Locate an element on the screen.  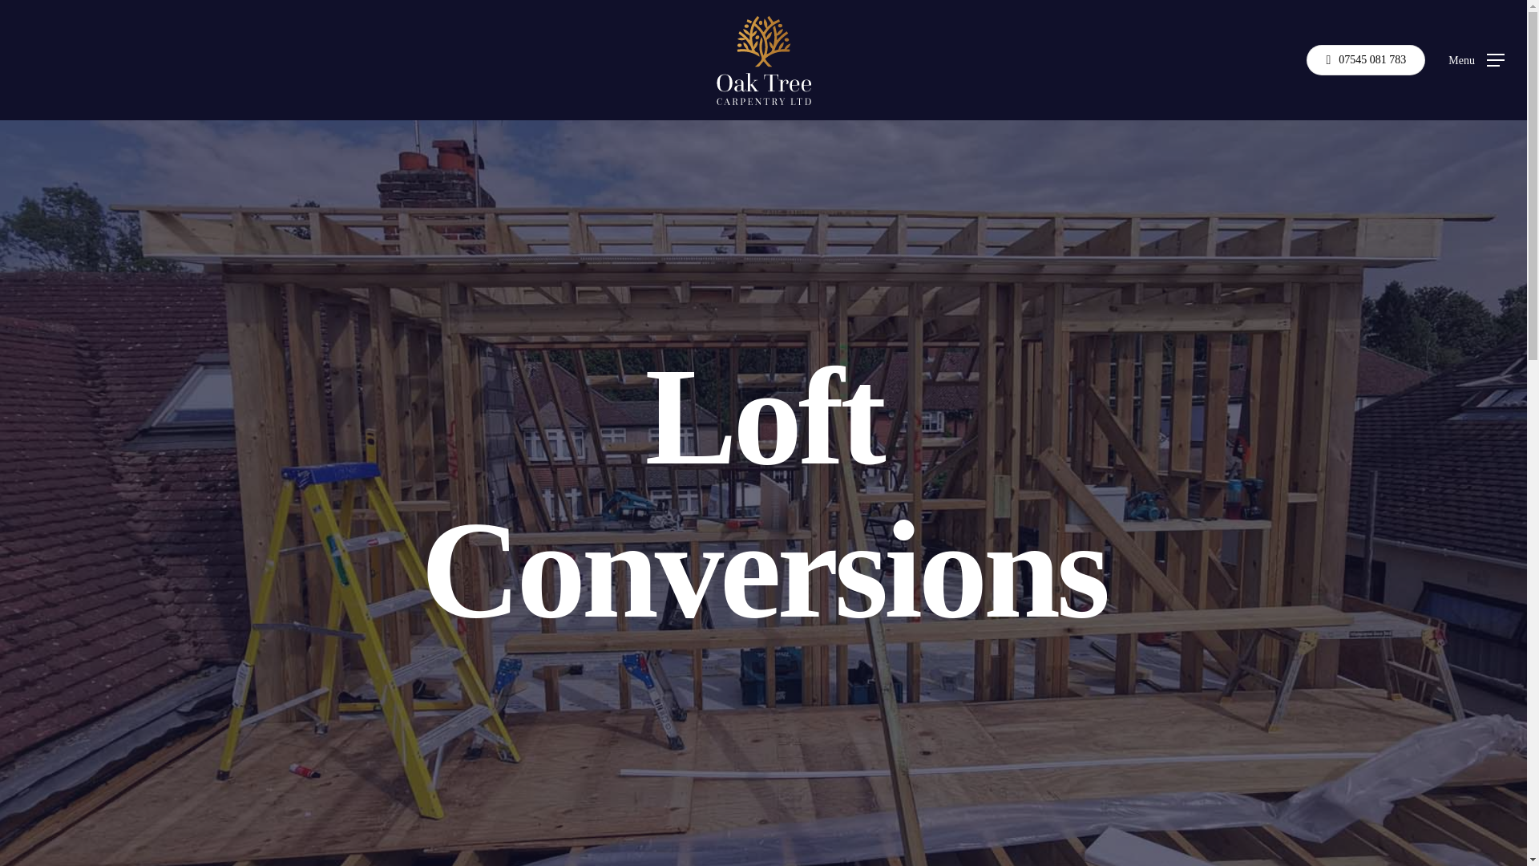
Menu is located at coordinates (1476, 59).